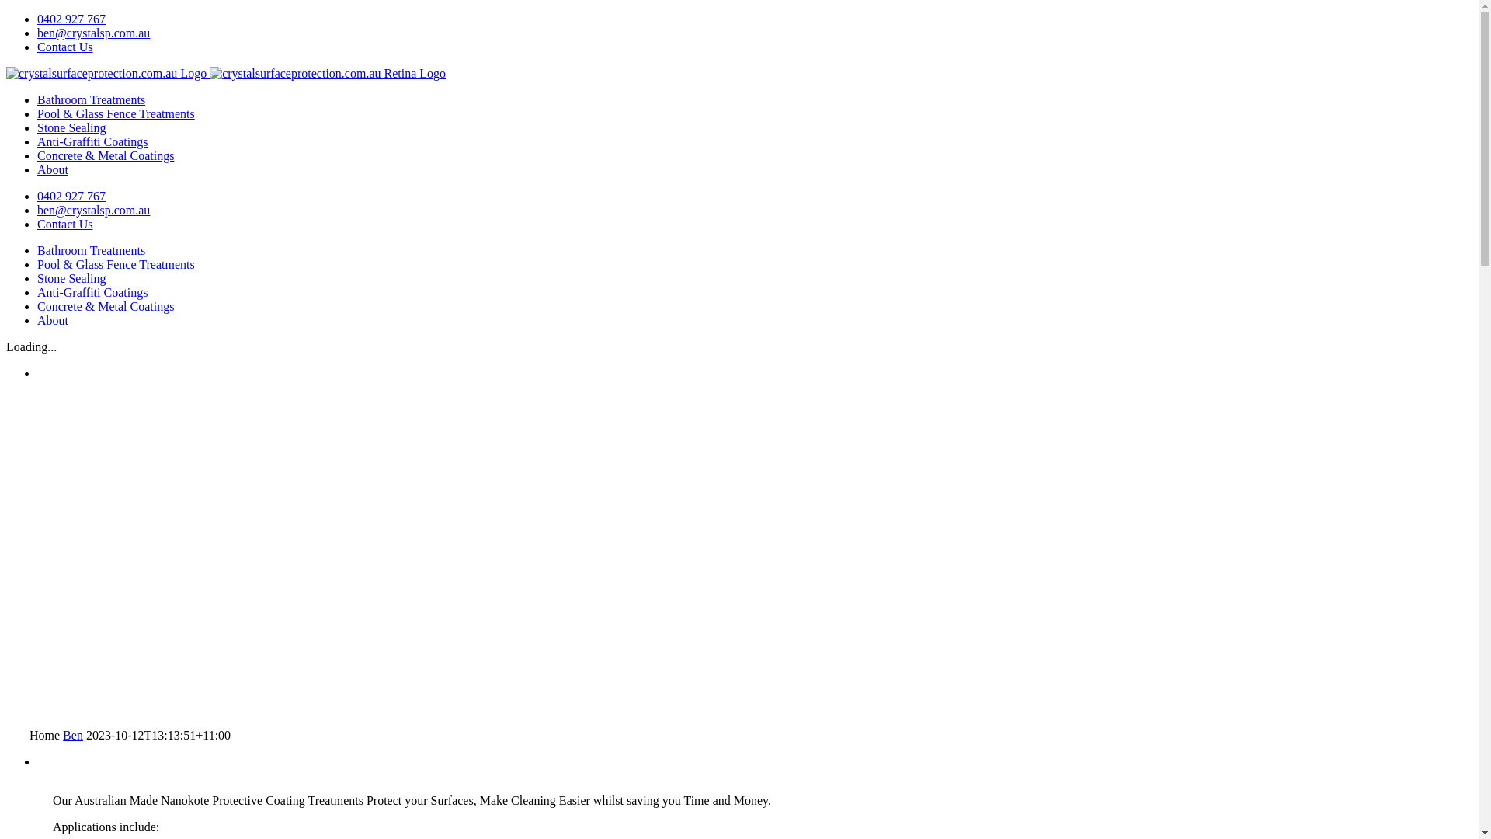 The width and height of the screenshot is (1491, 839). I want to click on Contact Us, so click(65, 224).